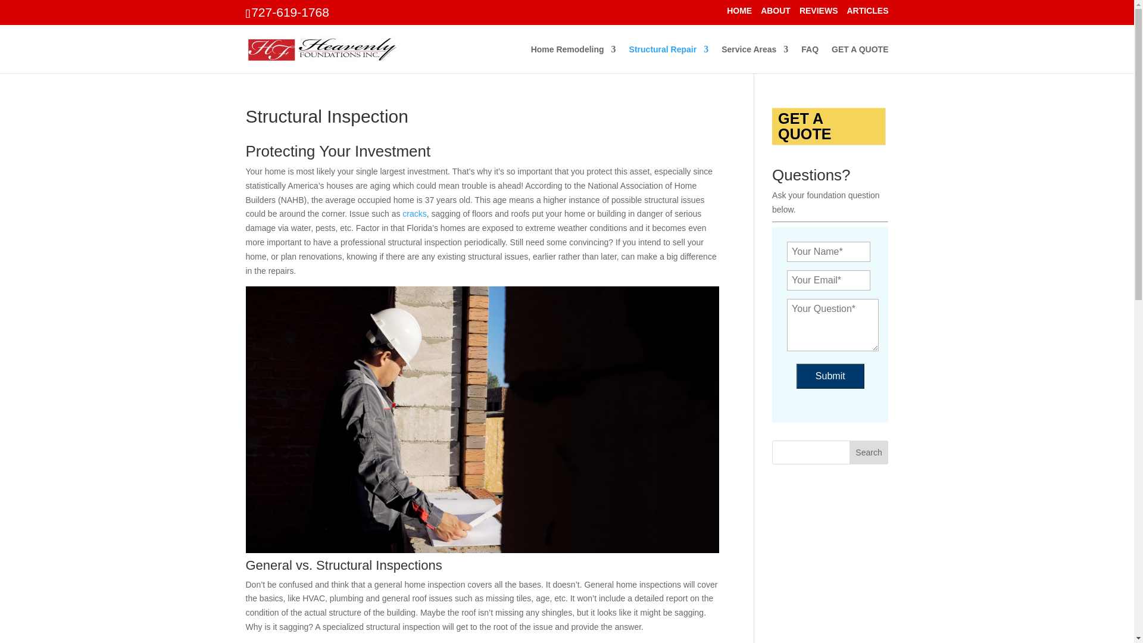 This screenshot has width=1143, height=643. I want to click on Search, so click(869, 452).